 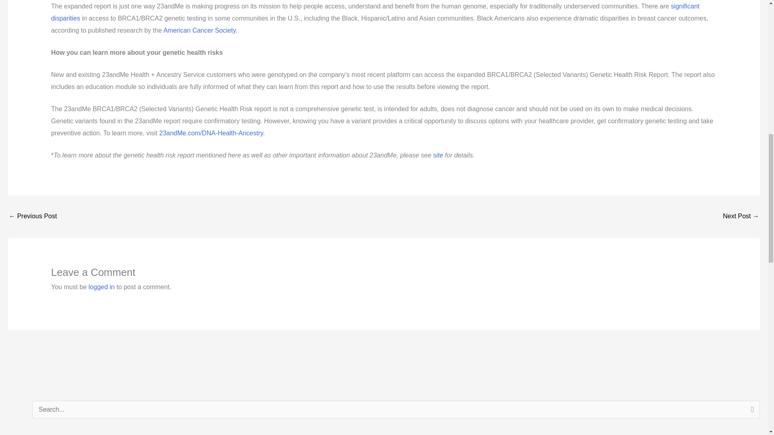 I want to click on site, so click(x=438, y=155).